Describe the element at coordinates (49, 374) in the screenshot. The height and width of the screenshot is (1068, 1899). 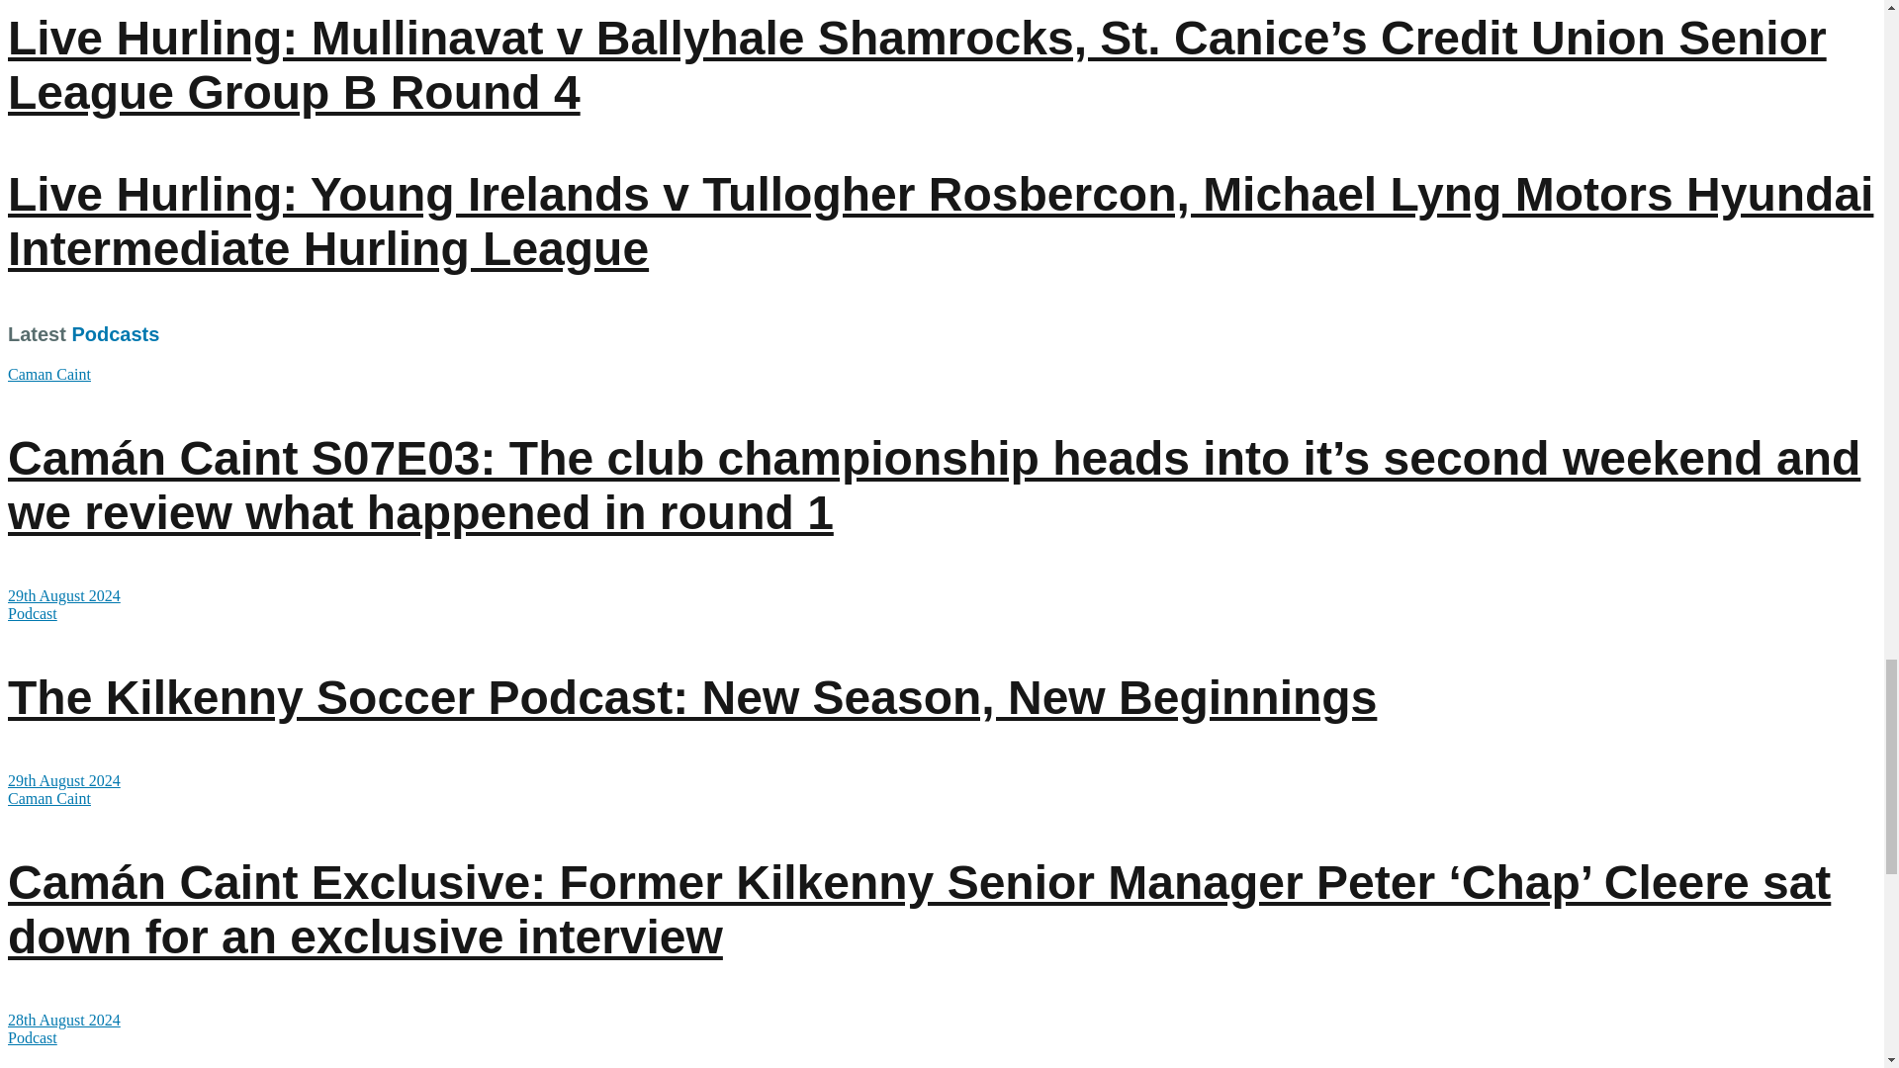
I see `Caman Caint` at that location.